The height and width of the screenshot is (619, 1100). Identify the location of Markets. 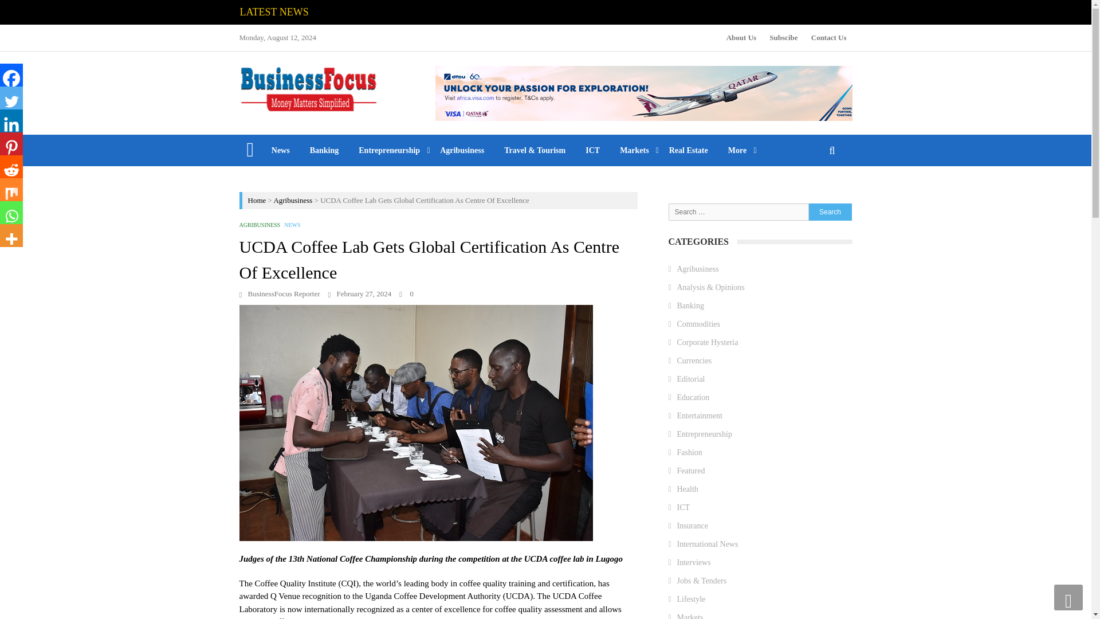
(635, 150).